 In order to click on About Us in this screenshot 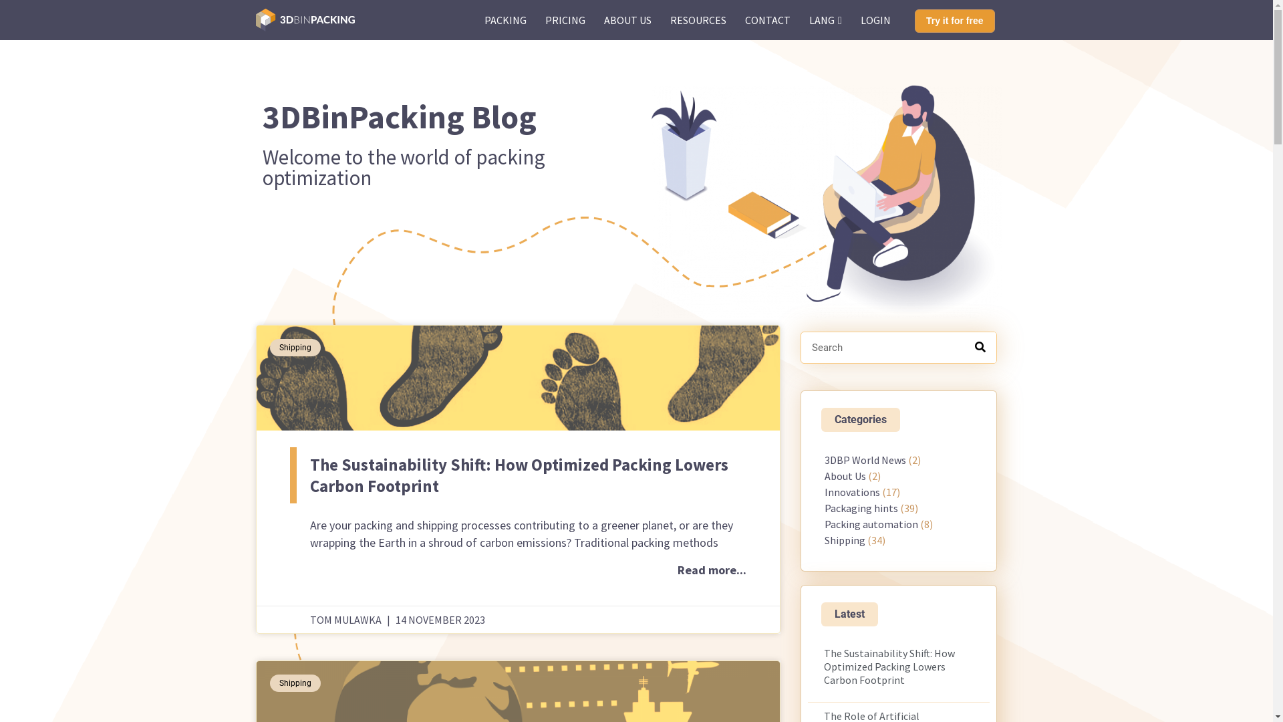, I will do `click(845, 476)`.